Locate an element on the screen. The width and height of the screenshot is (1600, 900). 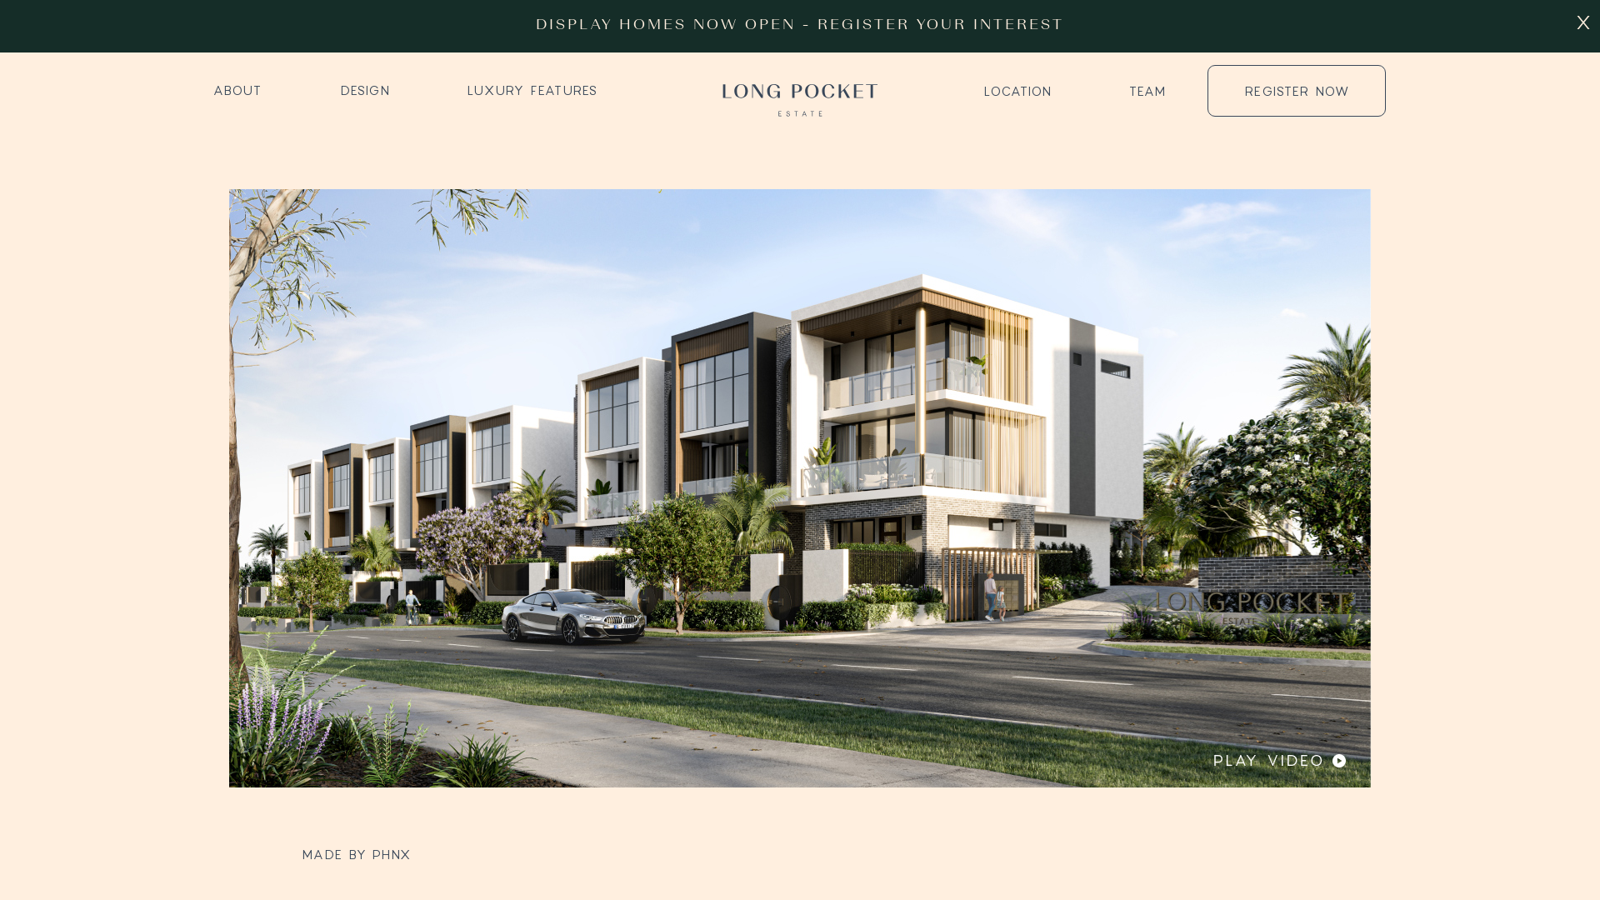
Long Pocket is located at coordinates (800, 90).